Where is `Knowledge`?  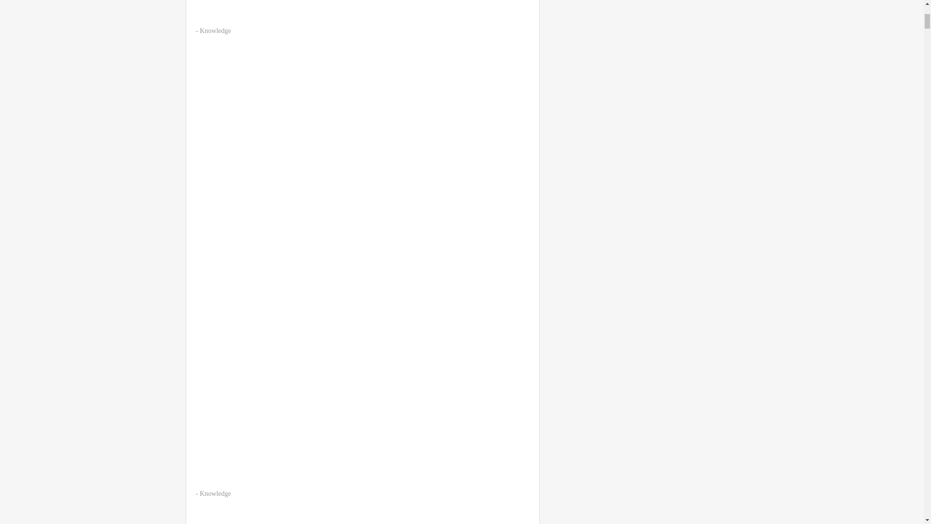
Knowledge is located at coordinates (215, 493).